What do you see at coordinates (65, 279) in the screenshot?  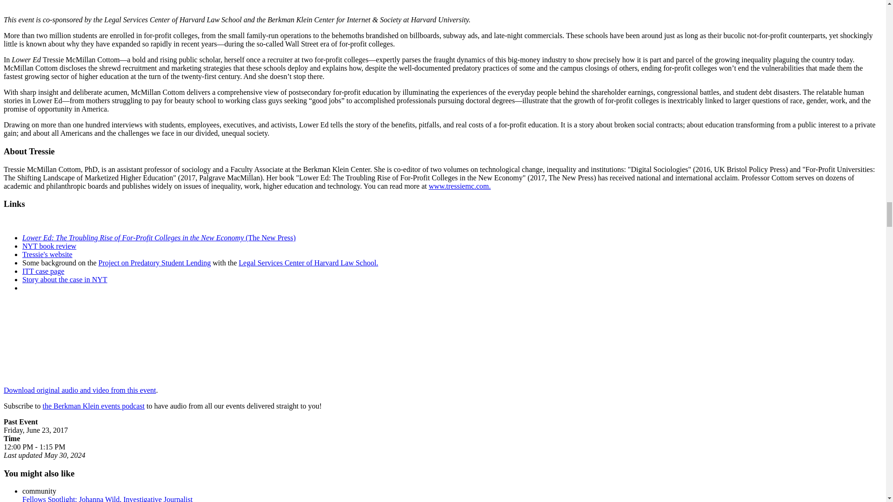 I see `Story about the case in NYT` at bounding box center [65, 279].